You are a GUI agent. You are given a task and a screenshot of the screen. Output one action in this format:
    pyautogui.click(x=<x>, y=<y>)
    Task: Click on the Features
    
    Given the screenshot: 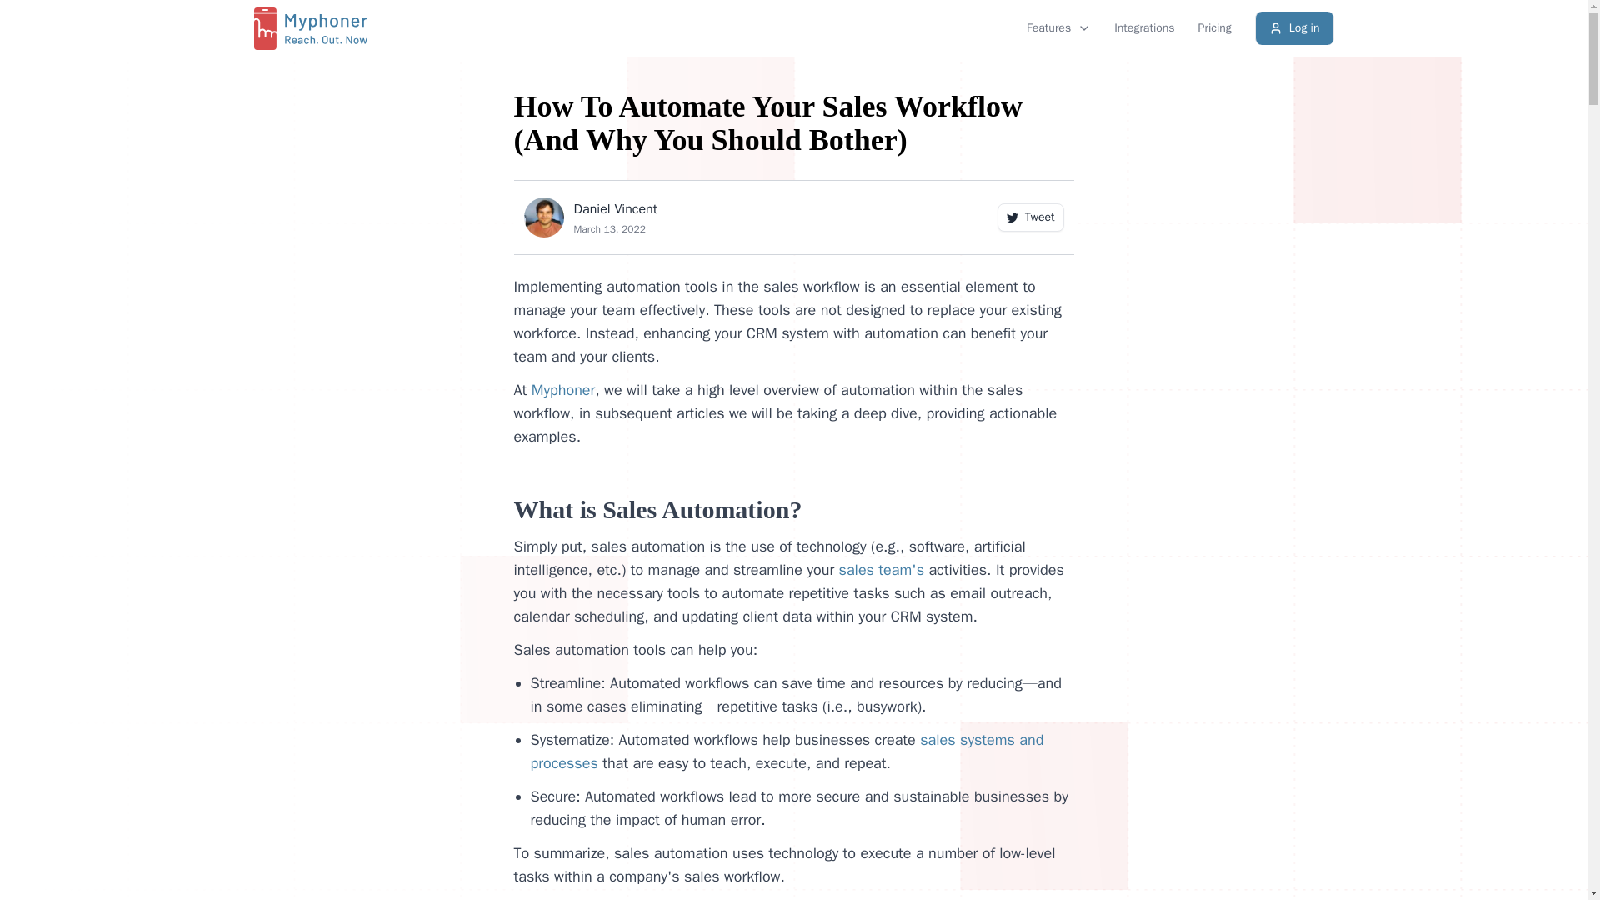 What is the action you would take?
    pyautogui.click(x=1030, y=217)
    